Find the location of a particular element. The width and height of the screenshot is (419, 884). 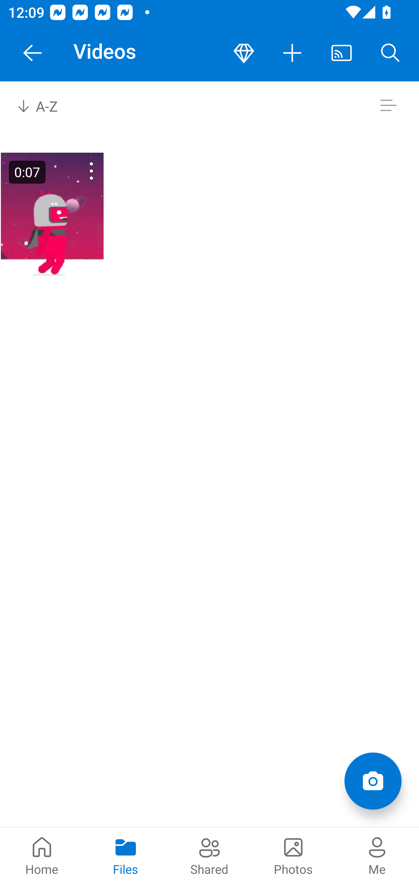

Premium button is located at coordinates (244, 53).